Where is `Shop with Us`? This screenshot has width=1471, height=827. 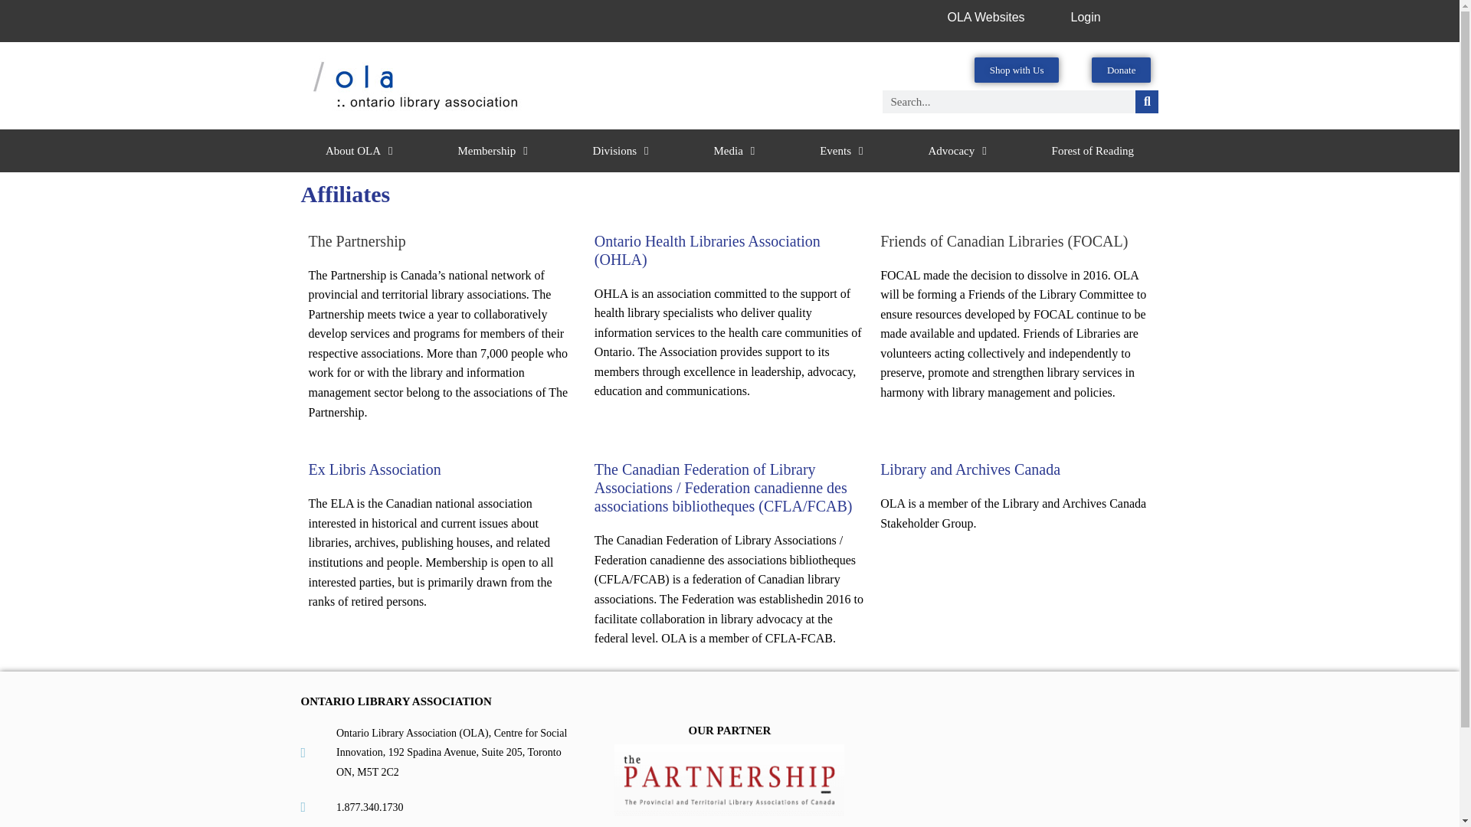
Shop with Us is located at coordinates (1016, 70).